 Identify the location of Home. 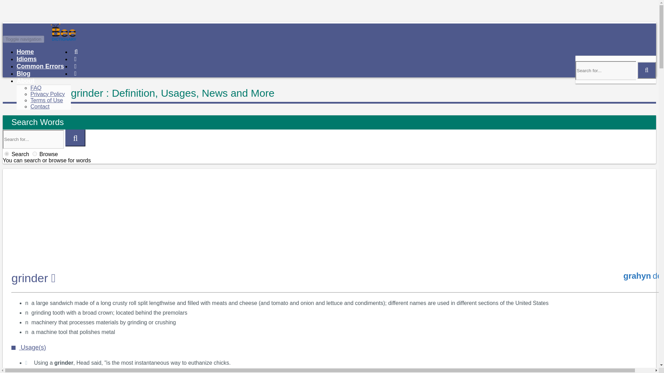
(25, 52).